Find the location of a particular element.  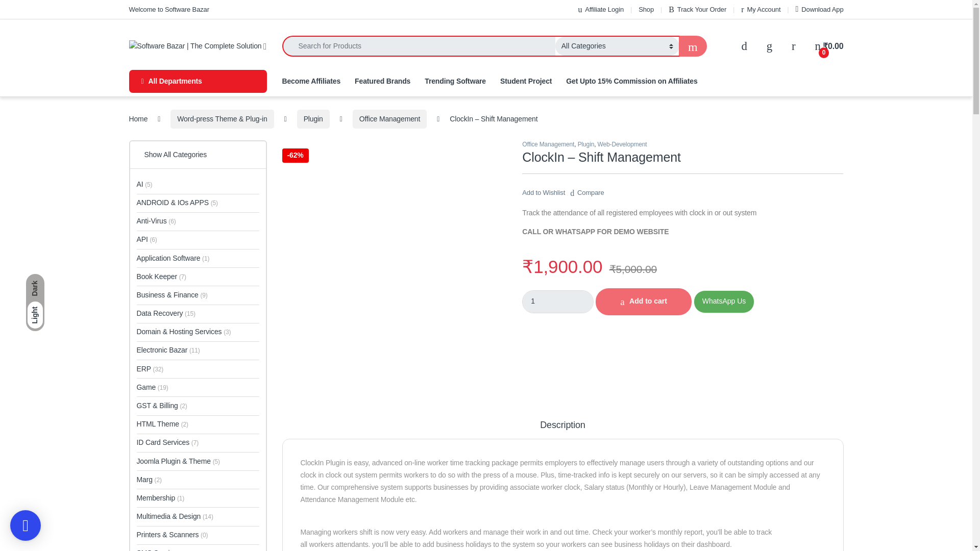

Download App is located at coordinates (820, 9).